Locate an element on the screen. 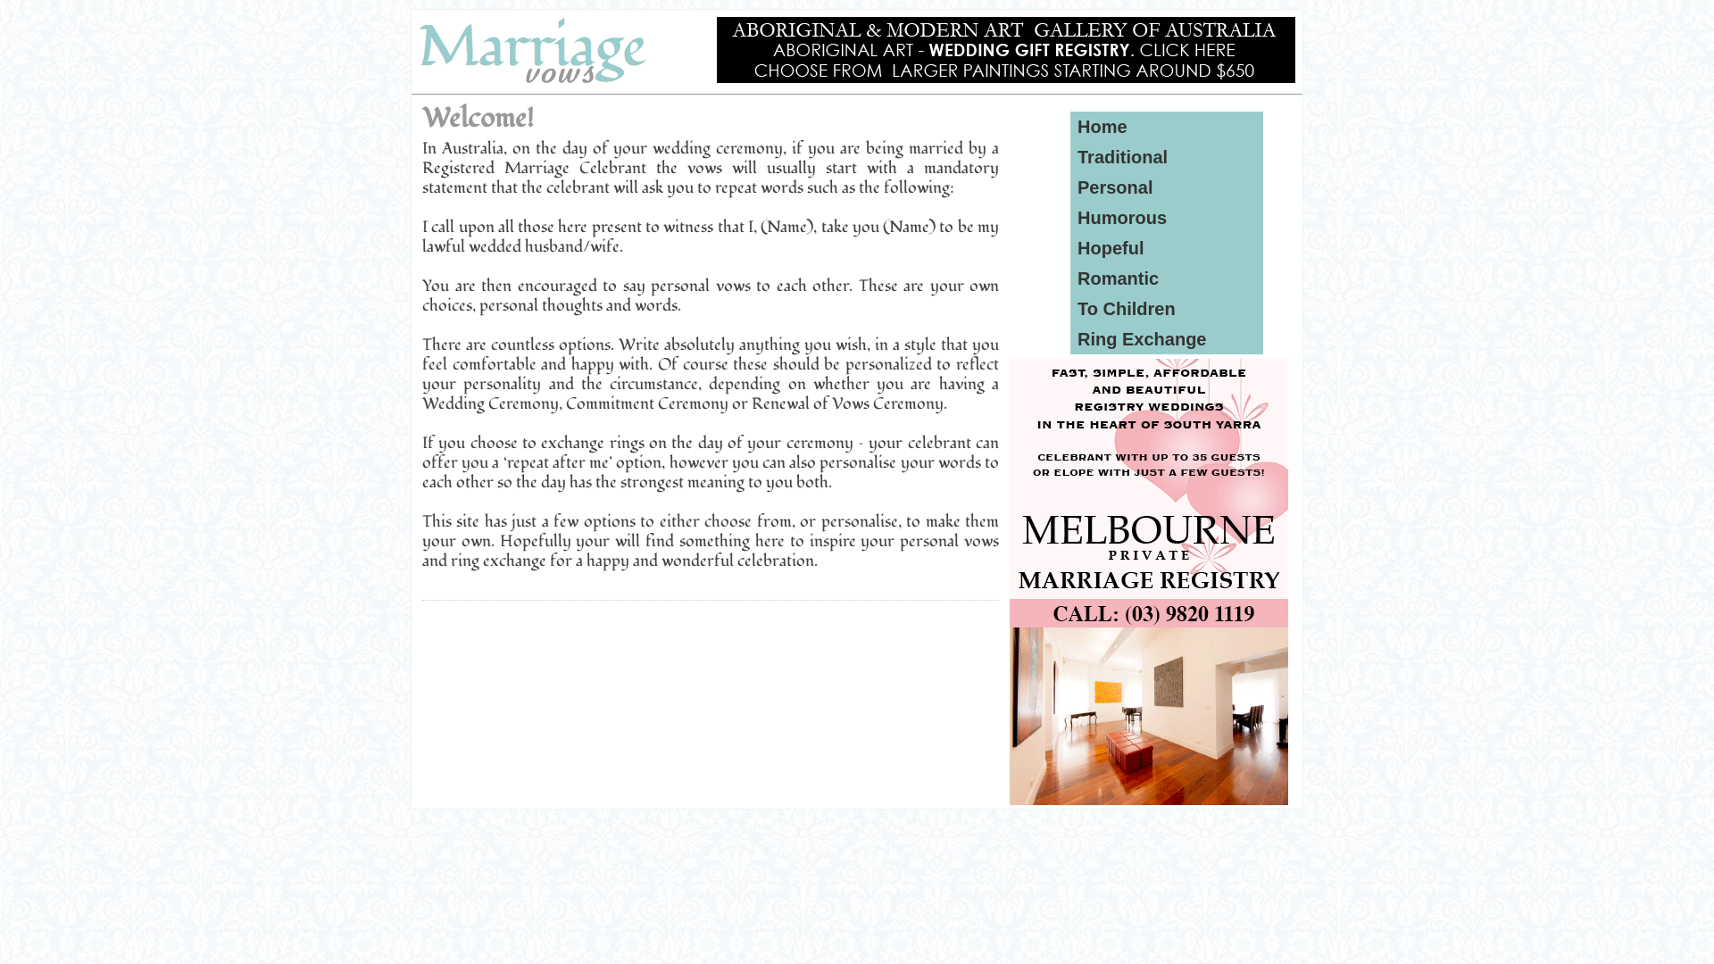 Image resolution: width=1714 pixels, height=964 pixels. Hopeful is located at coordinates (1111, 248).